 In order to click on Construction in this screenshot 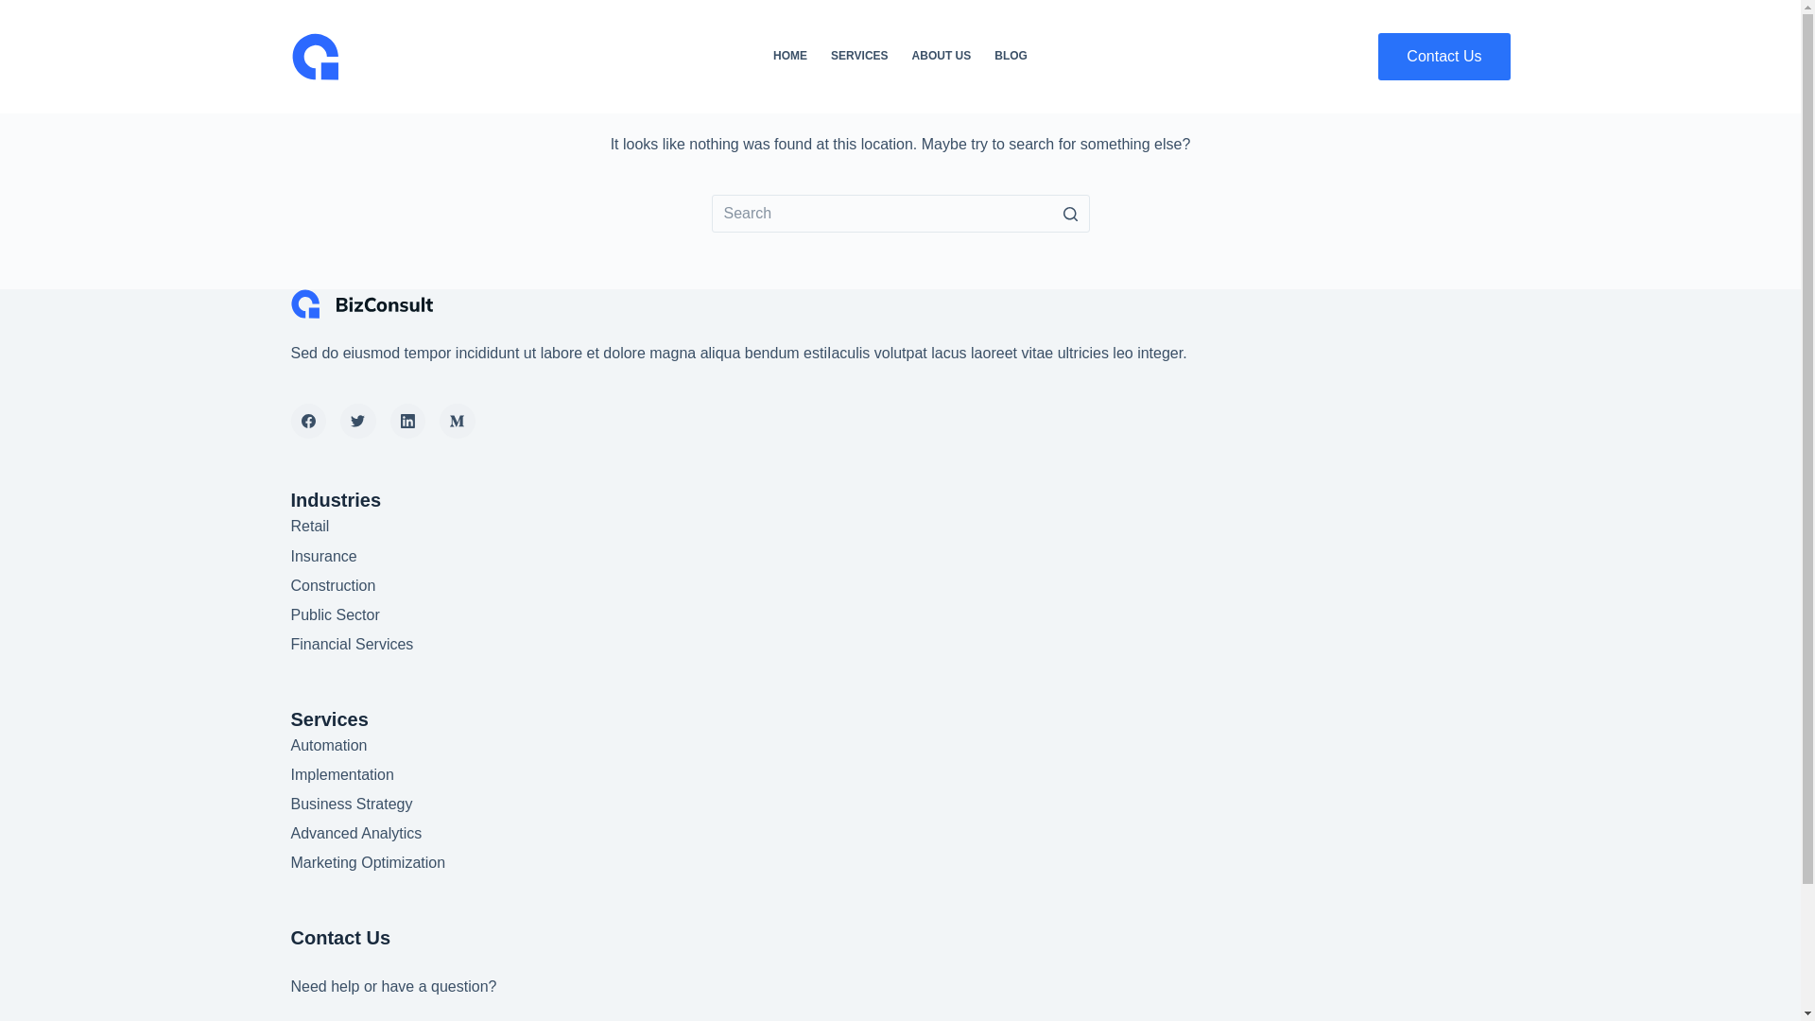, I will do `click(334, 586)`.